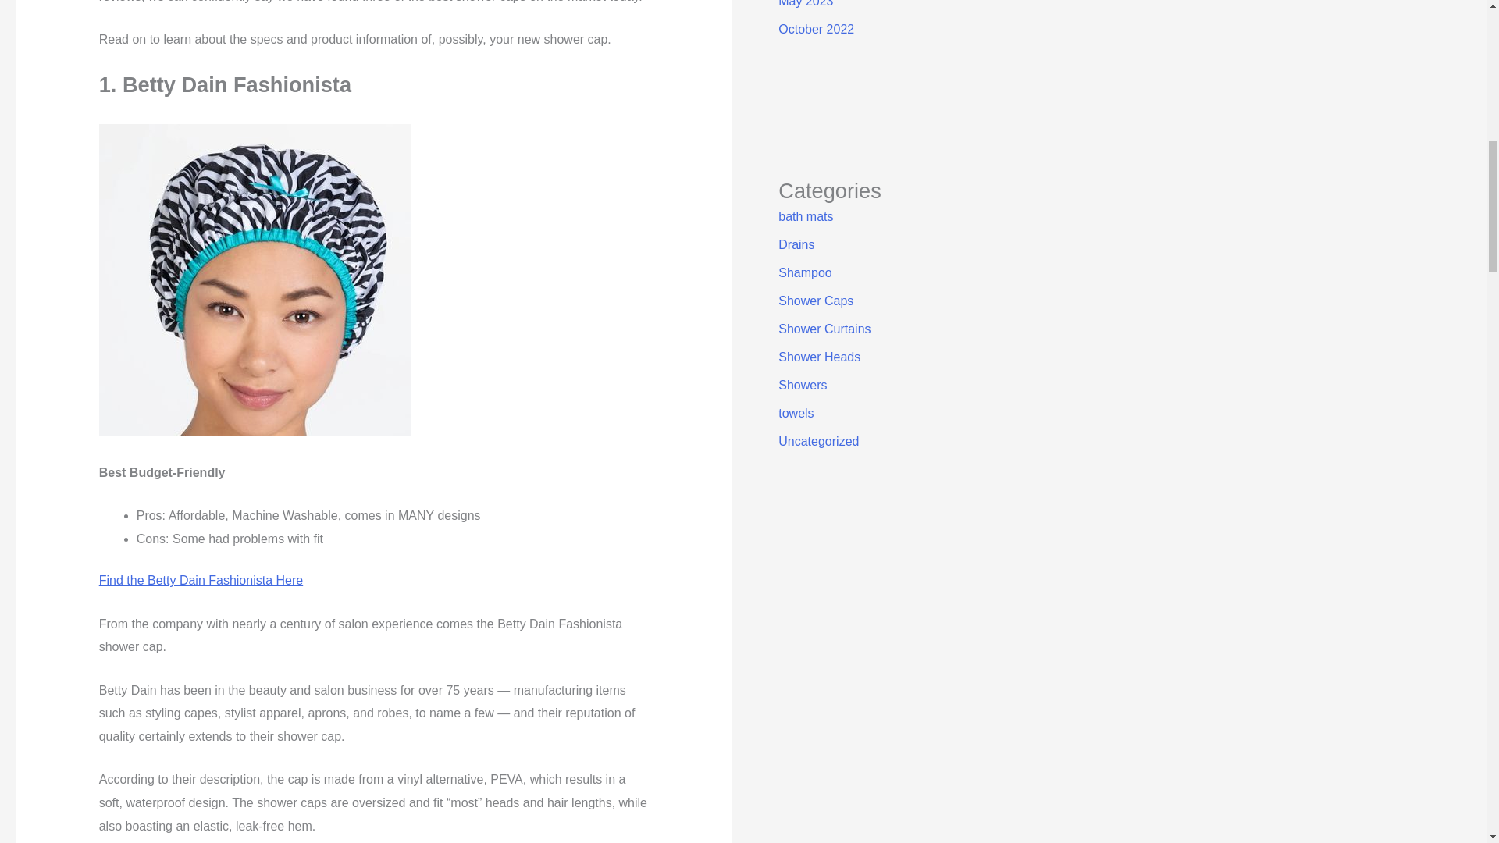 The height and width of the screenshot is (843, 1499). I want to click on bath mats, so click(806, 216).